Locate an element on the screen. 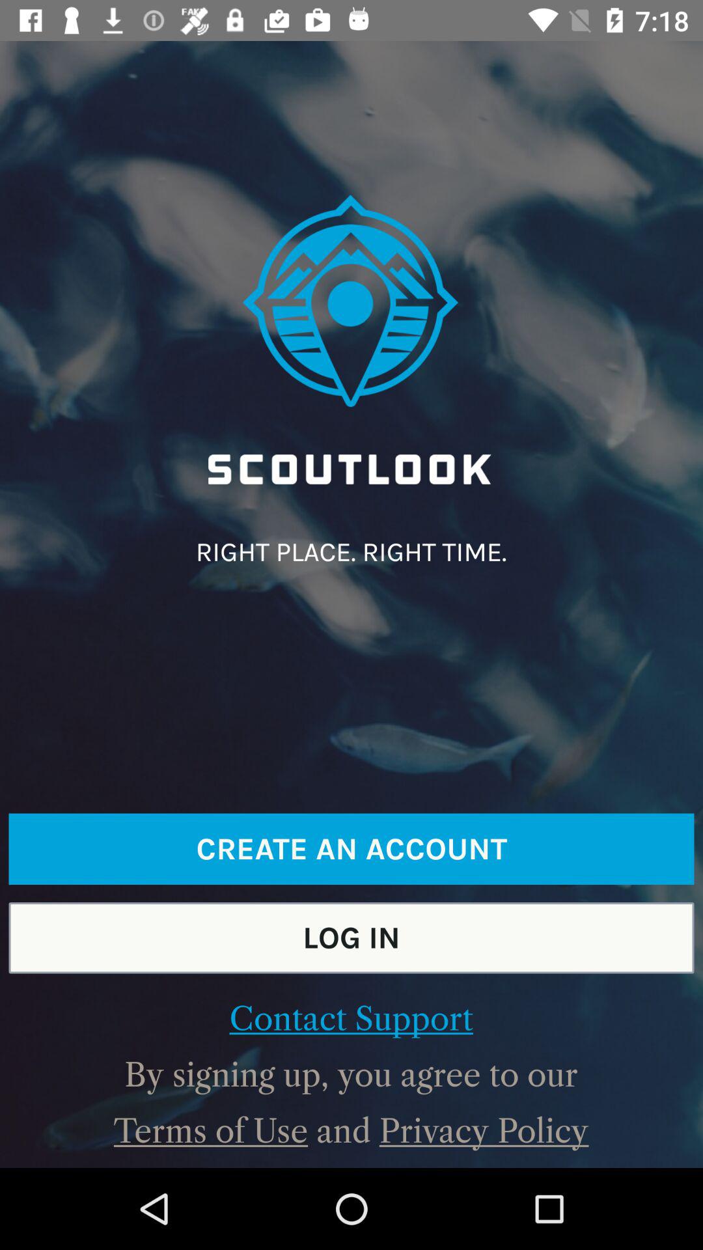 Image resolution: width=703 pixels, height=1250 pixels. scroll to the create an account icon is located at coordinates (351, 849).